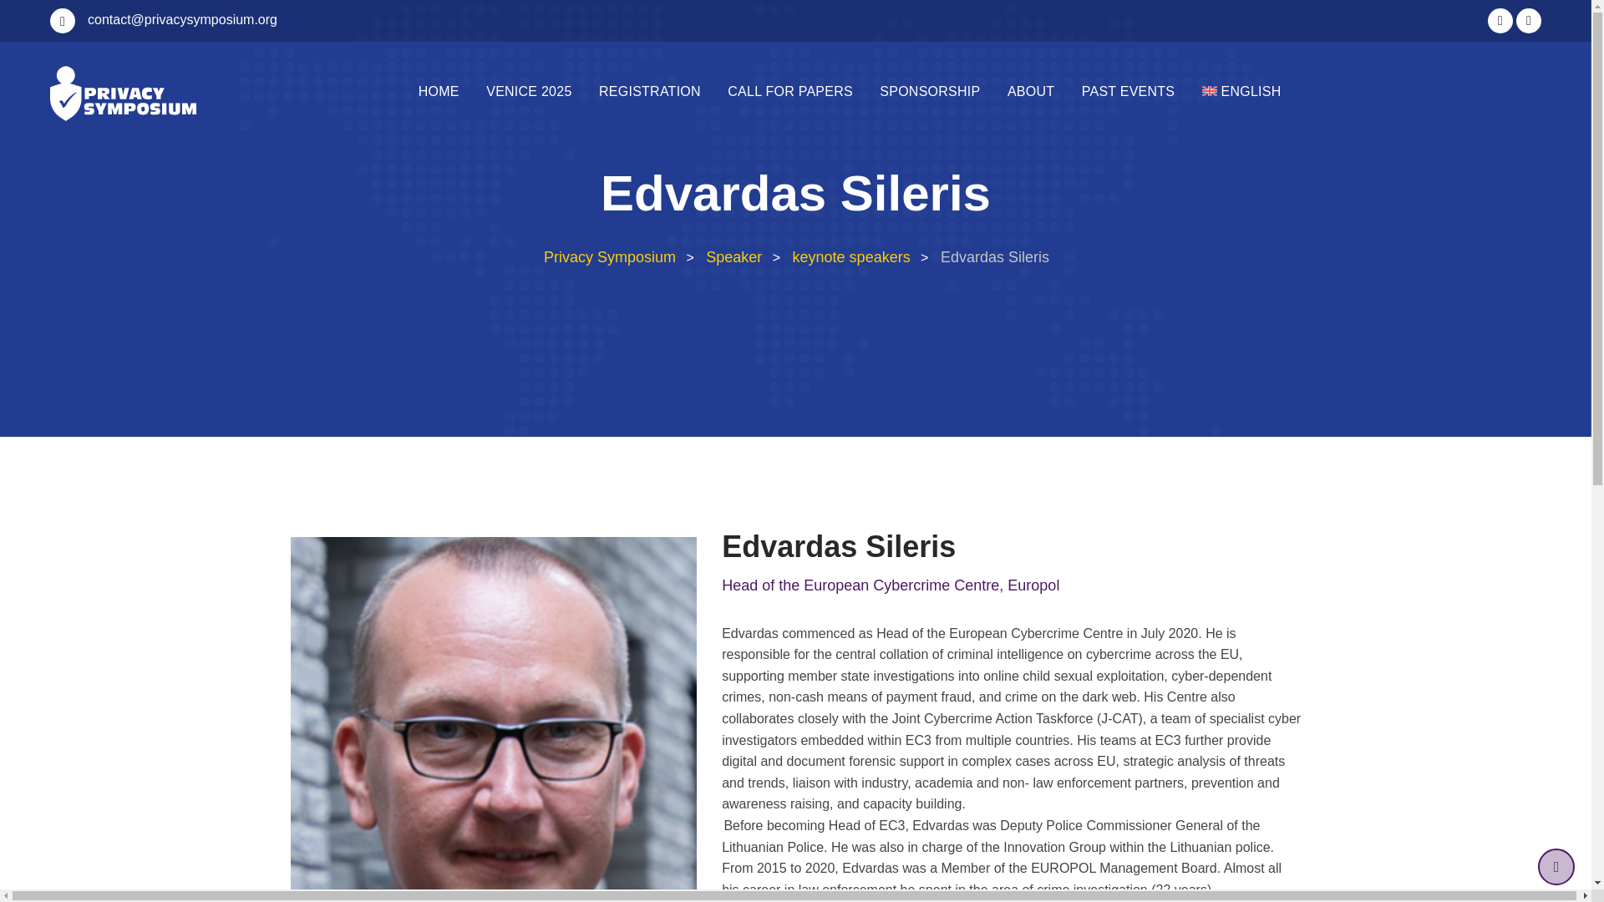  Describe the element at coordinates (929, 92) in the screenshot. I see `SPONSORSHIP` at that location.